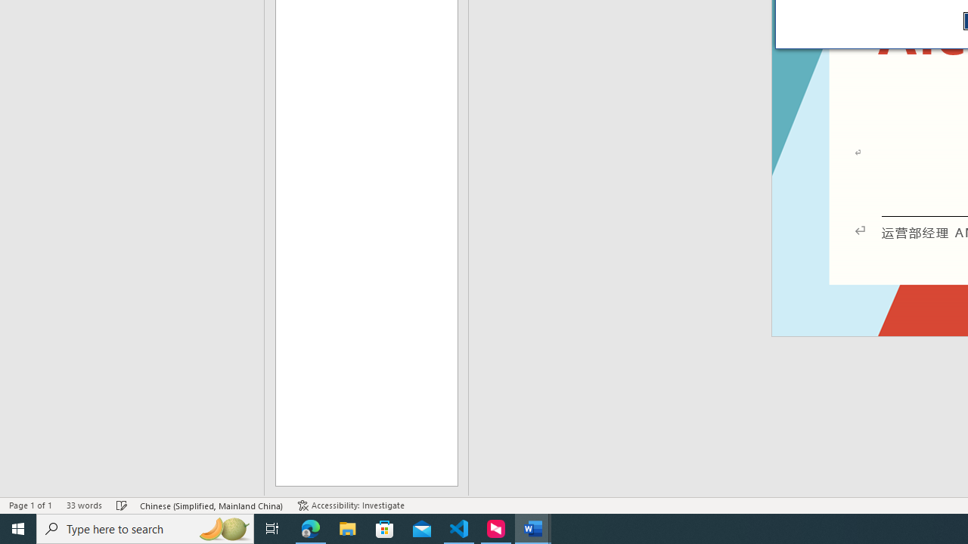  What do you see at coordinates (311, 529) in the screenshot?
I see `Microsoft Edge - 1 running window` at bounding box center [311, 529].